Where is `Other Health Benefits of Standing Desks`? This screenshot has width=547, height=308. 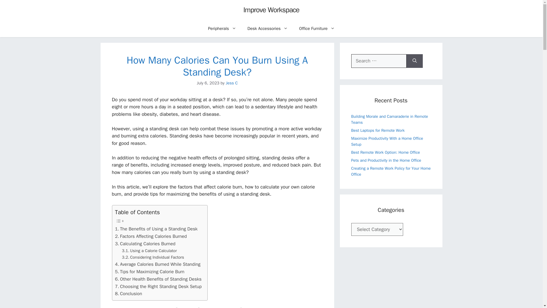 Other Health Benefits of Standing Desks is located at coordinates (158, 279).